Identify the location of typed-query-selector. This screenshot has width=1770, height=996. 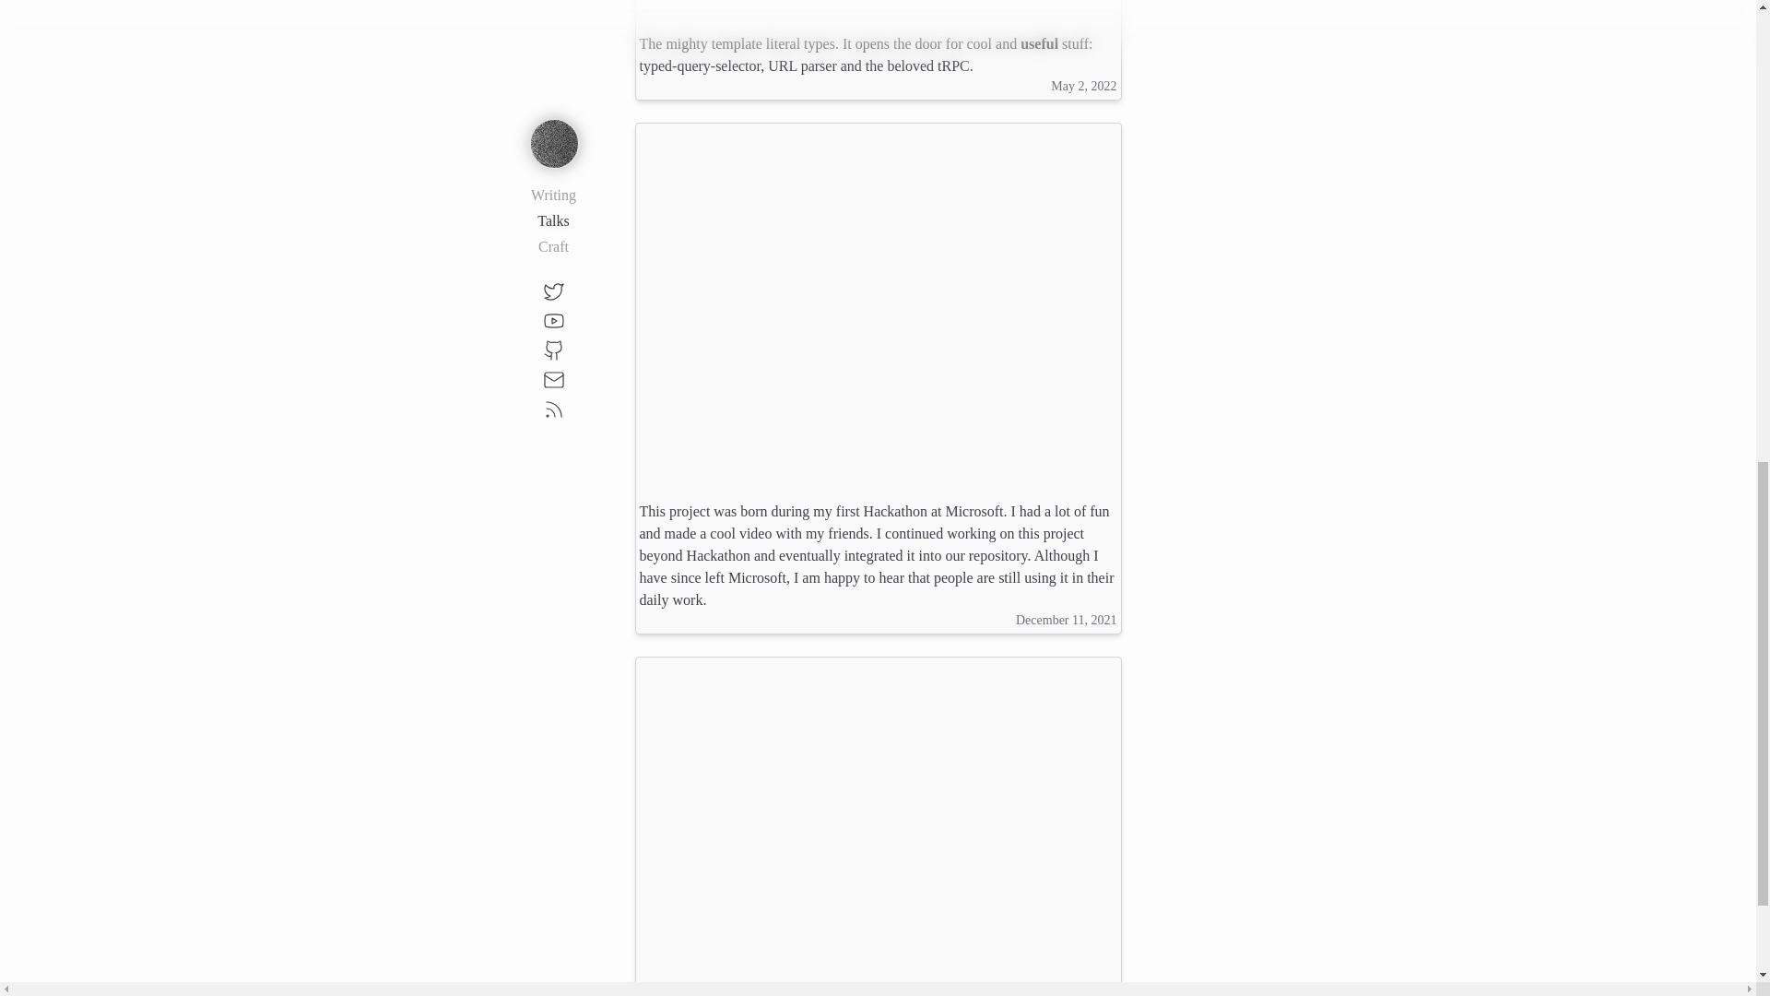
(700, 65).